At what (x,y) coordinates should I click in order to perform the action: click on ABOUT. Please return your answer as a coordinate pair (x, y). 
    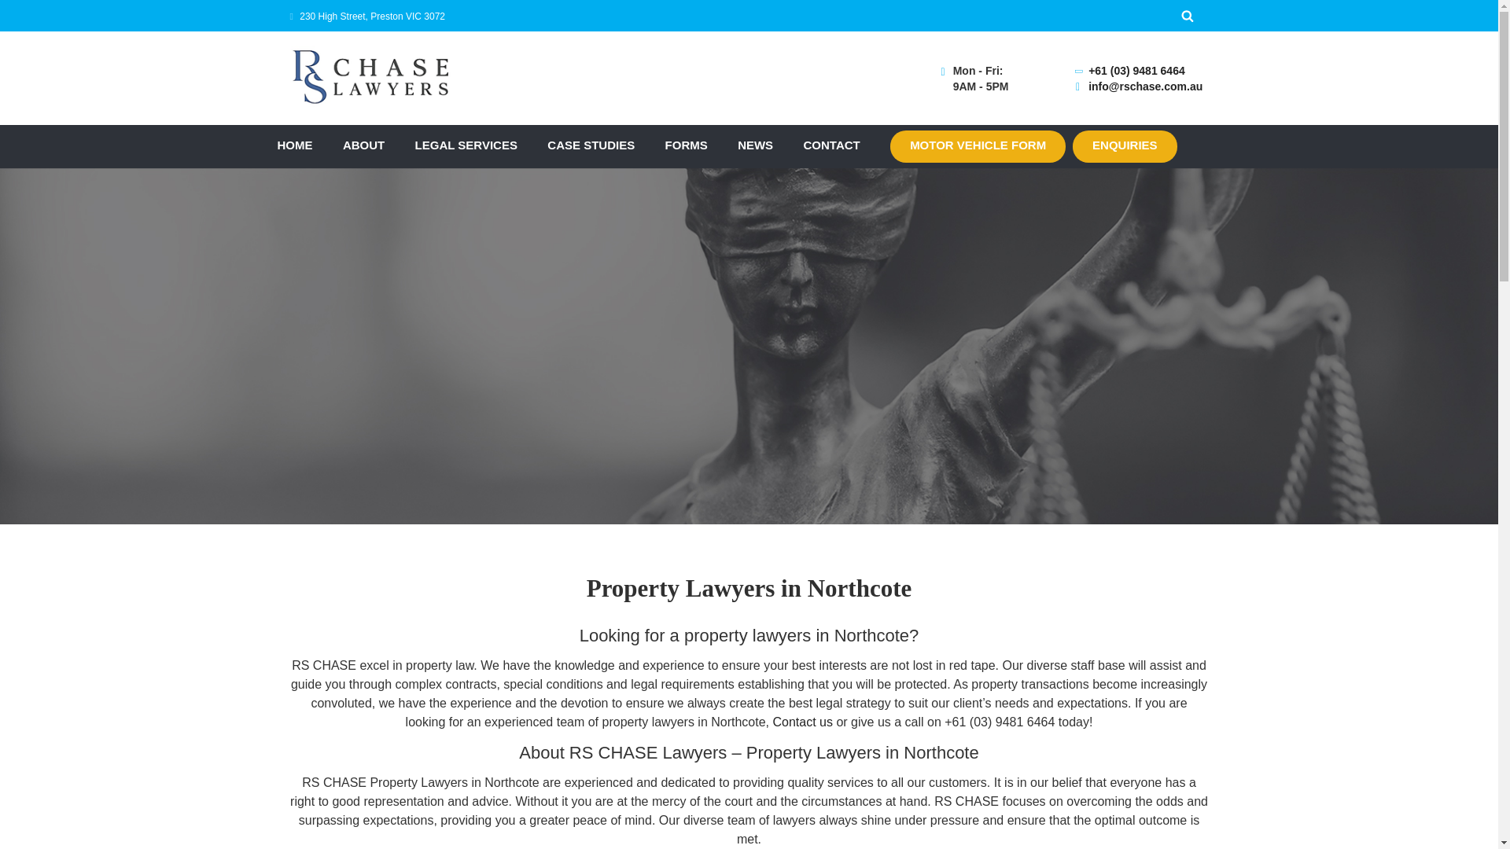
    Looking at the image, I should click on (363, 146).